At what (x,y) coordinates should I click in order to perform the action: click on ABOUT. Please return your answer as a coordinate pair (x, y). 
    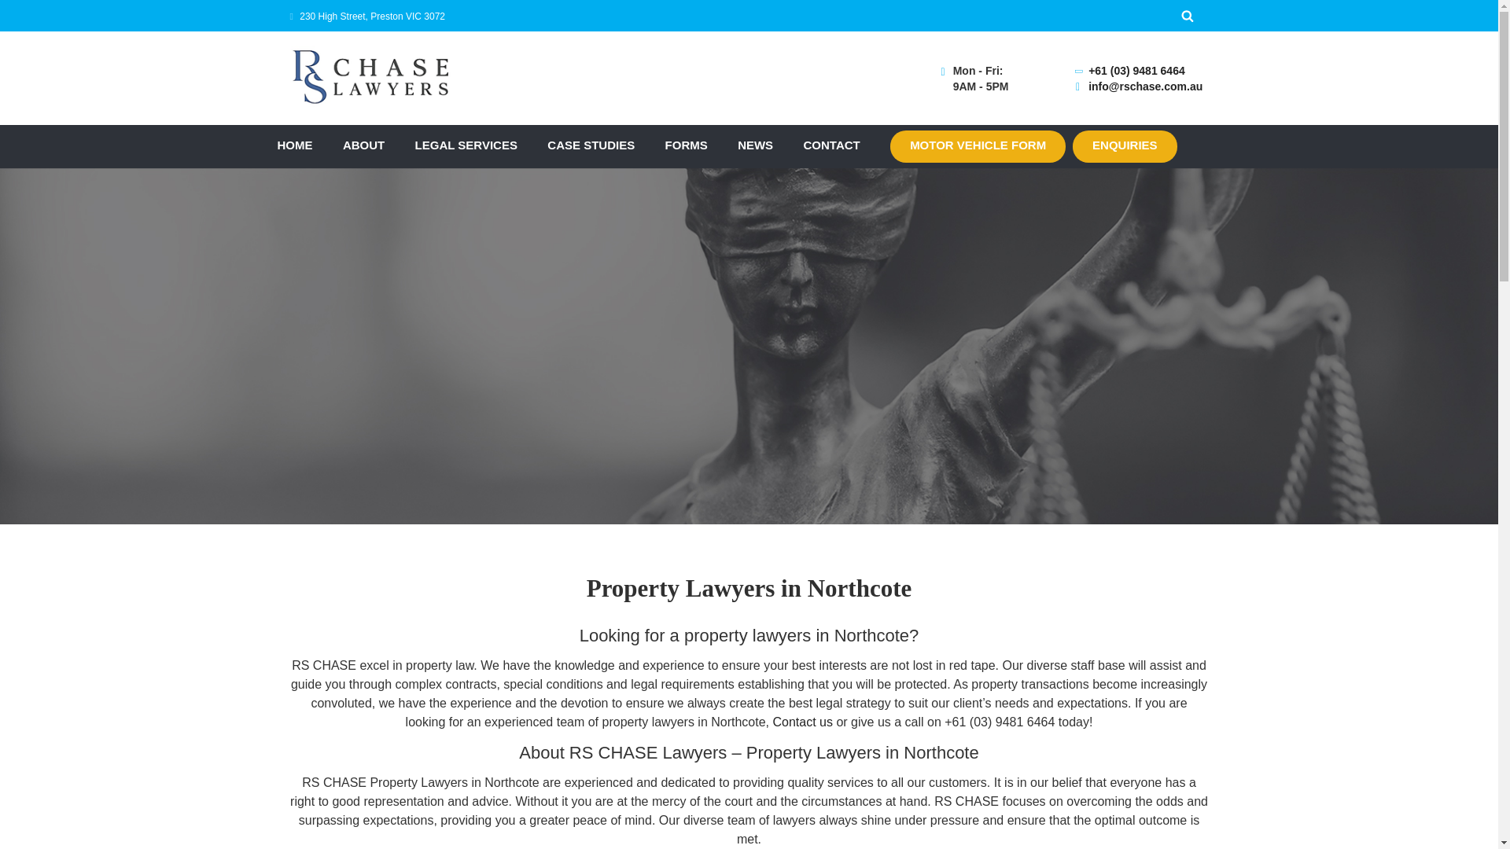
    Looking at the image, I should click on (363, 146).